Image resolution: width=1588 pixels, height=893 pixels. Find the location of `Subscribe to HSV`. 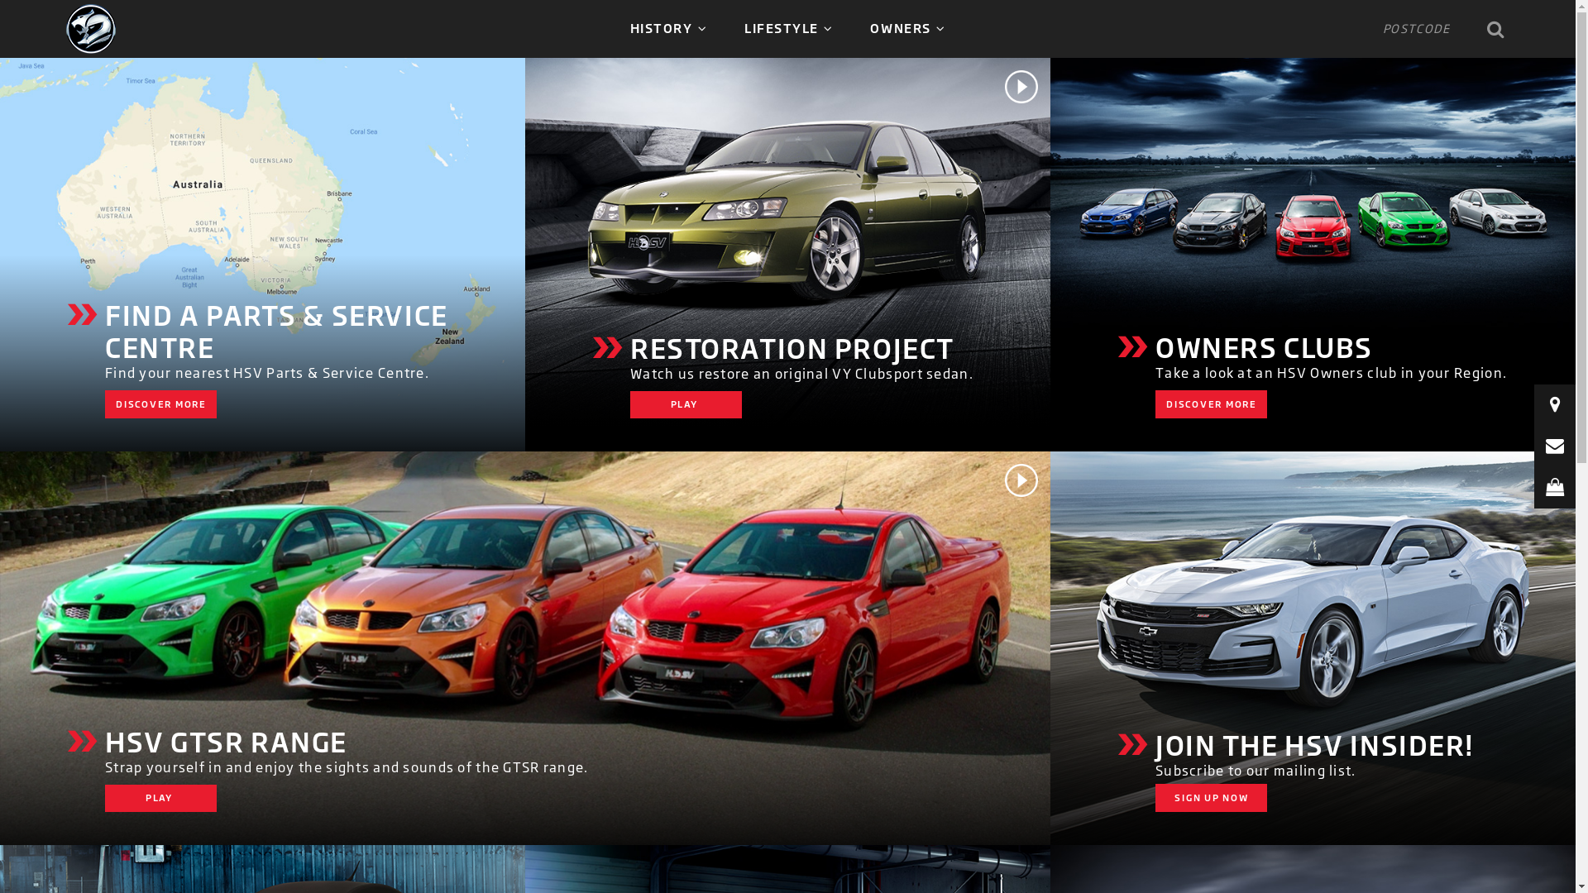

Subscribe to HSV is located at coordinates (1313, 648).